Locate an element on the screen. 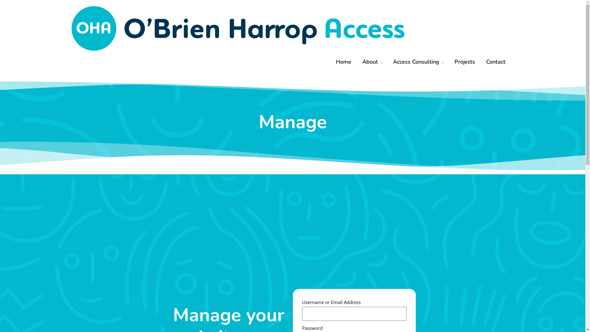 This screenshot has width=590, height=332. Contact is located at coordinates (496, 62).